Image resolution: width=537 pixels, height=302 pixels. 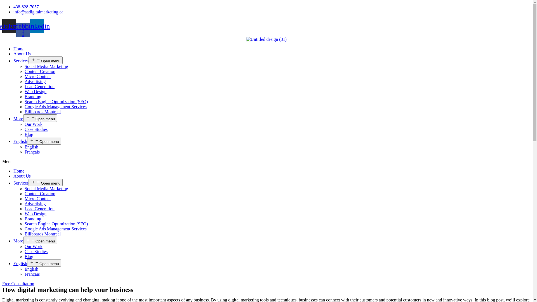 What do you see at coordinates (31, 147) in the screenshot?
I see `English` at bounding box center [31, 147].